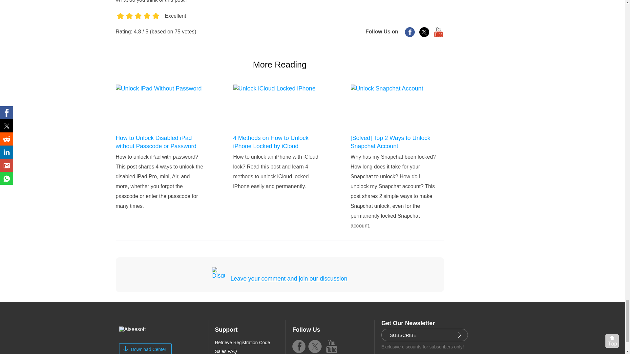 The height and width of the screenshot is (354, 630). What do you see at coordinates (119, 22) in the screenshot?
I see `1` at bounding box center [119, 22].